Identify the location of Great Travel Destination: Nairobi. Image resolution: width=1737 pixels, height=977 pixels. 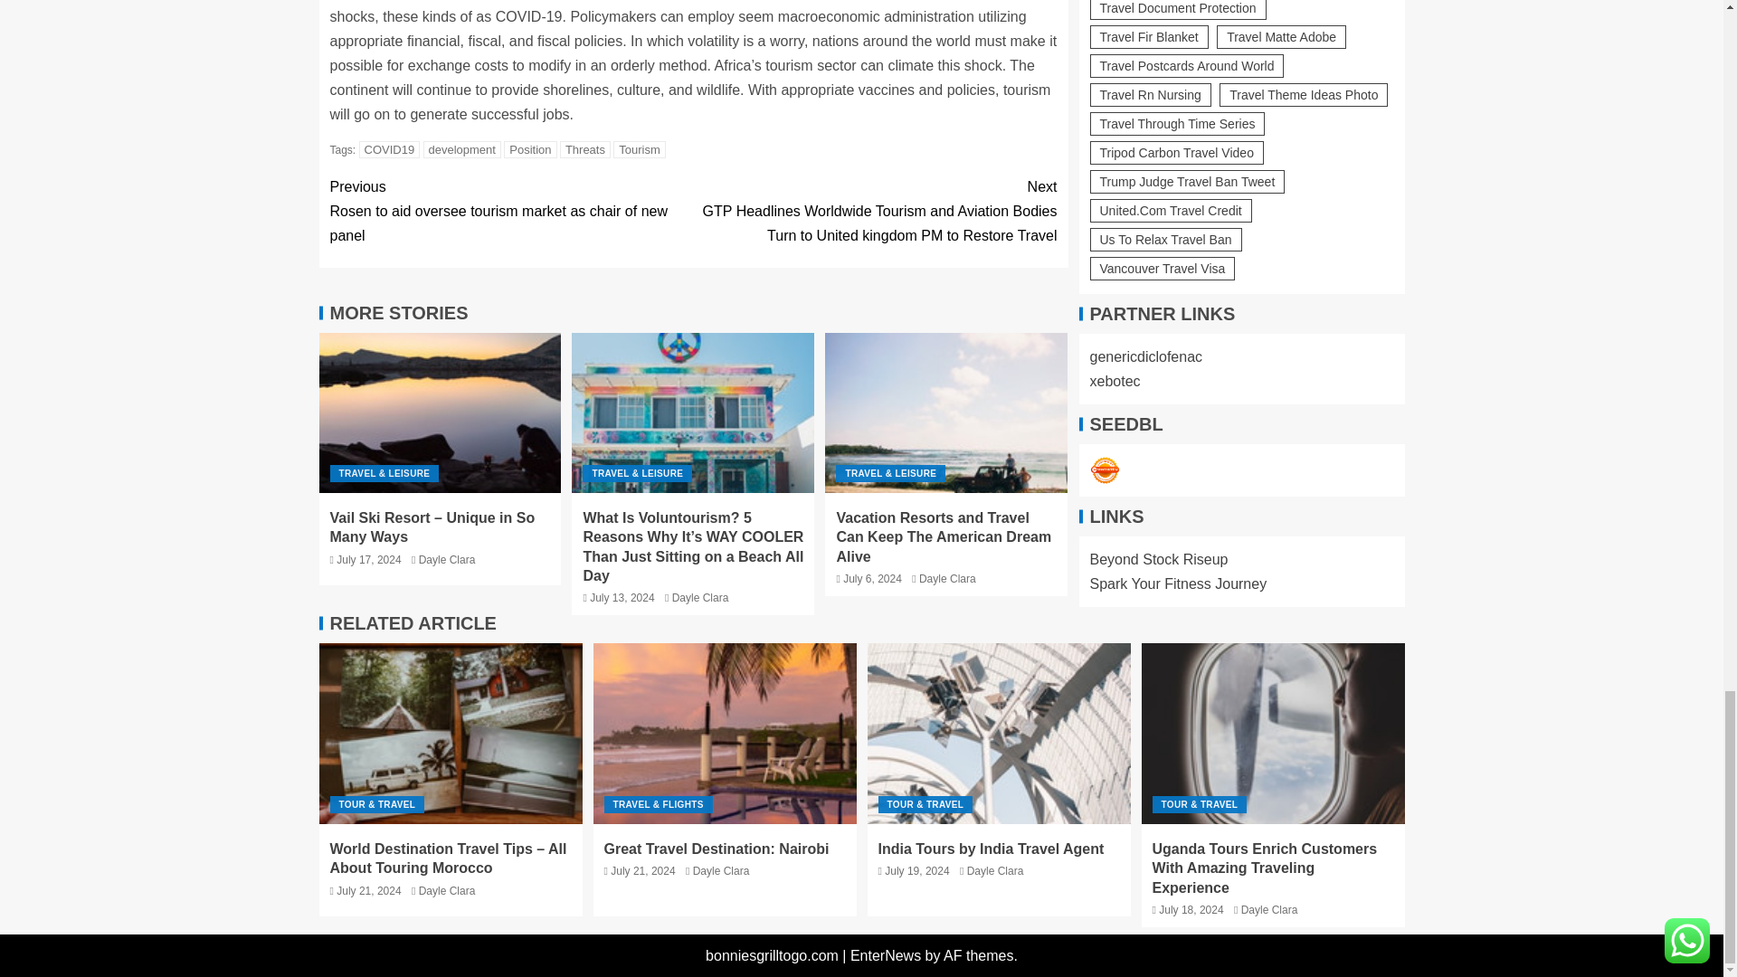
(725, 733).